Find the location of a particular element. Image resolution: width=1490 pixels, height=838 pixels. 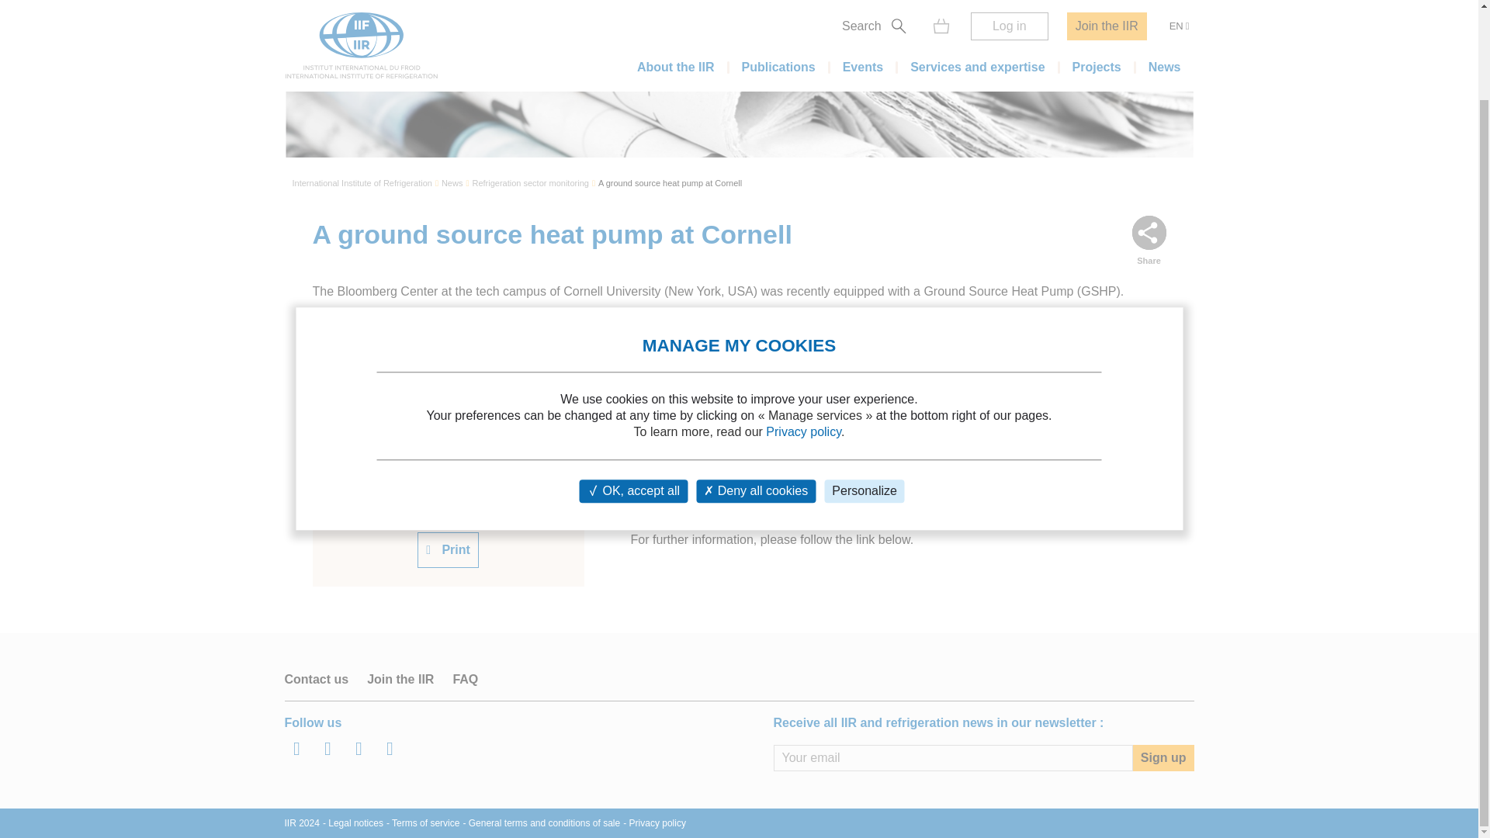

International Institute of Refrigeration is located at coordinates (362, 183).